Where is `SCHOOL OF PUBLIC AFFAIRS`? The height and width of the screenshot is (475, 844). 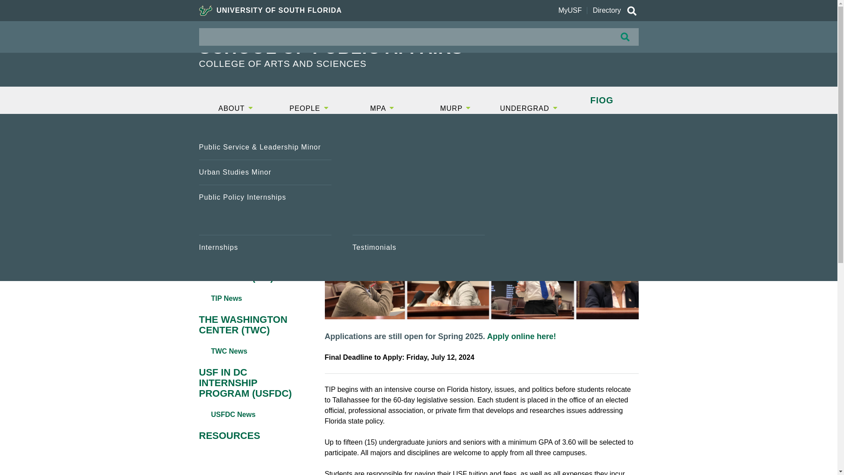
SCHOOL OF PUBLIC AFFAIRS is located at coordinates (353, 47).